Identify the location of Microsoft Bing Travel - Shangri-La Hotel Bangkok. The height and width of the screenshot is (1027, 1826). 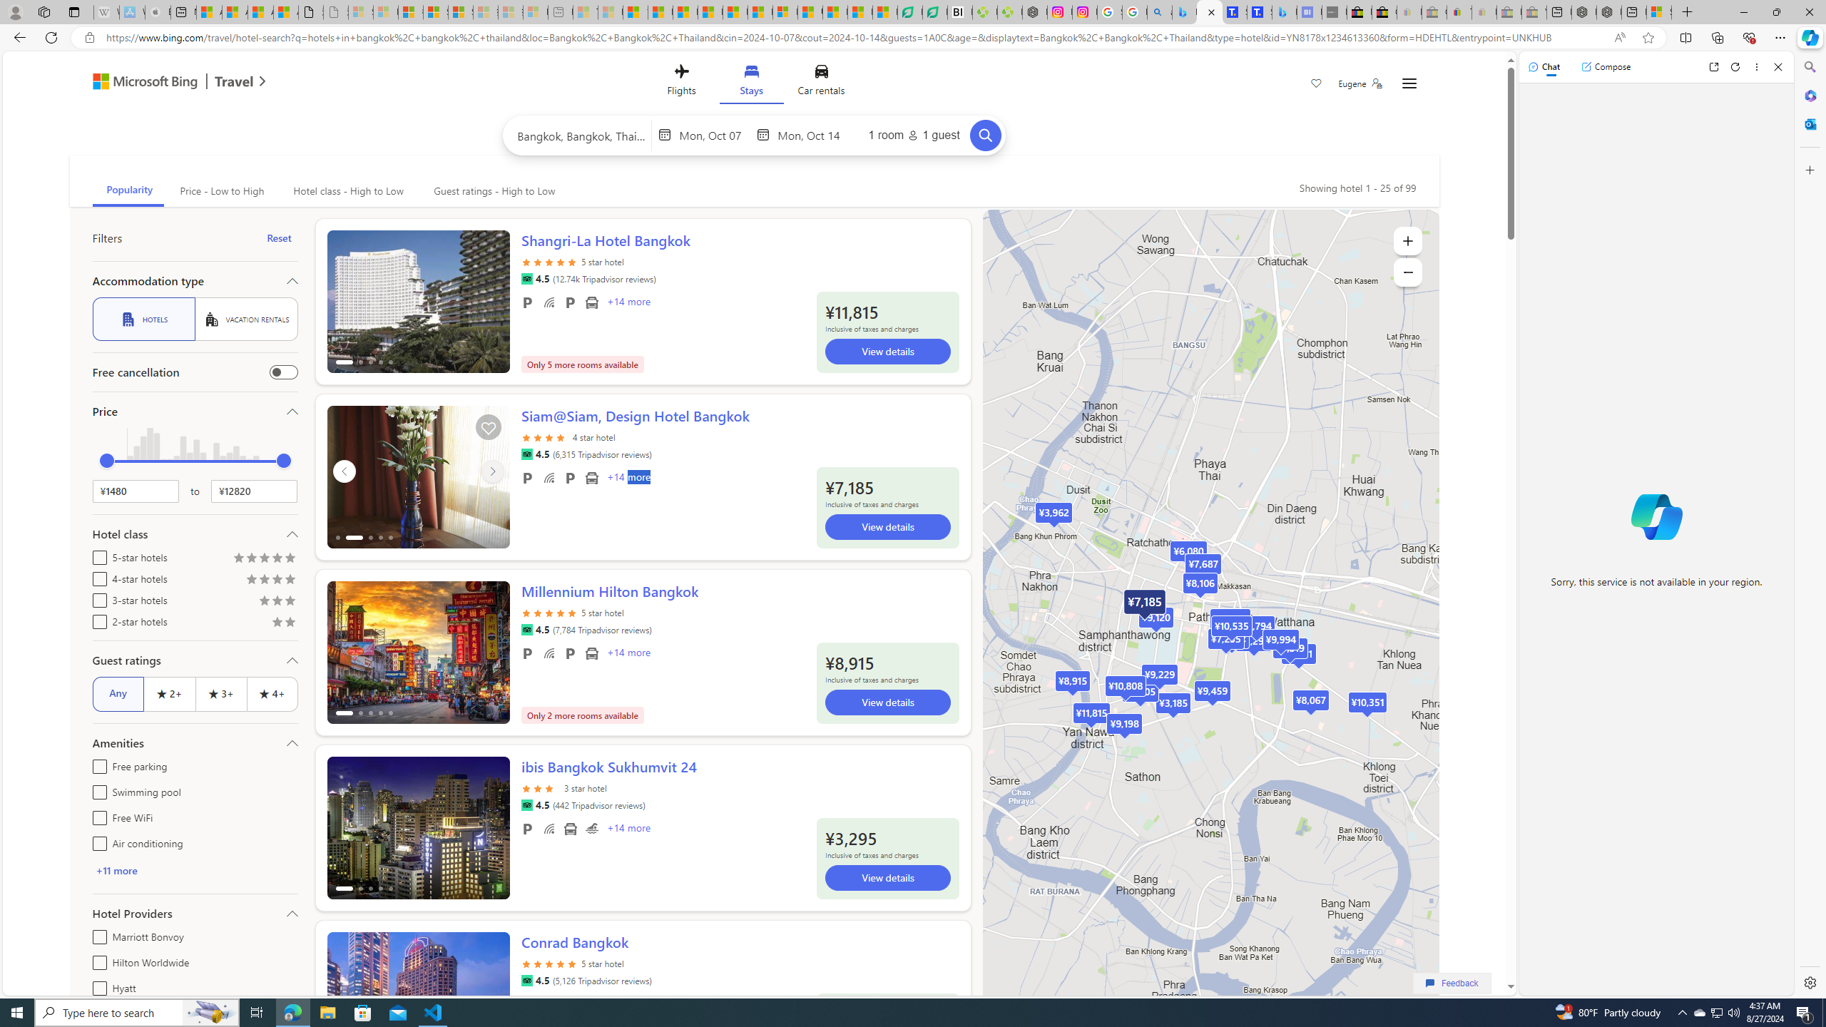
(1284, 12).